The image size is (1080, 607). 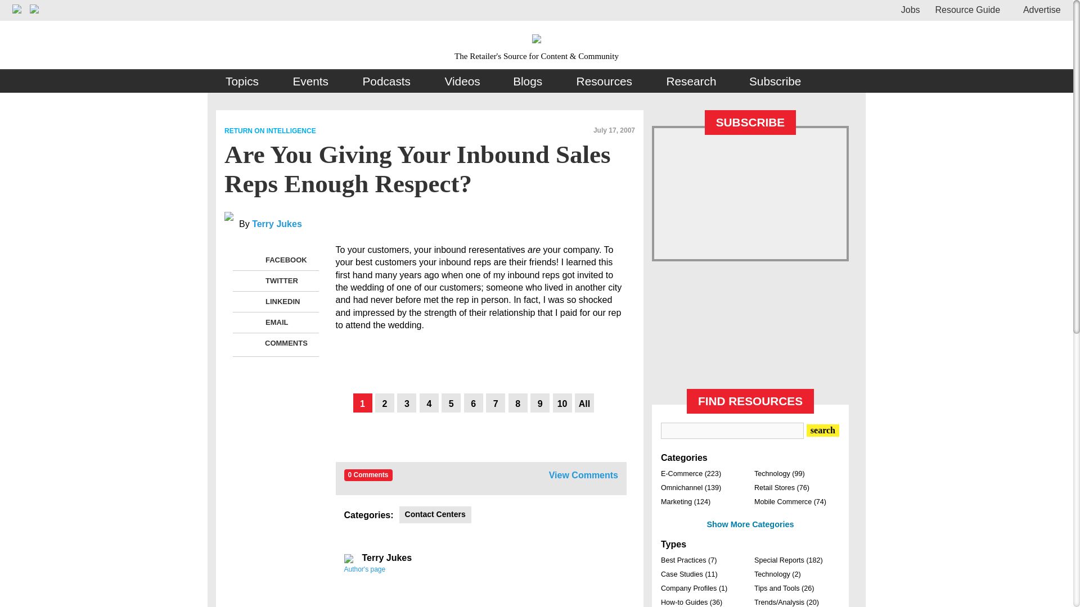 I want to click on Email Link, so click(x=251, y=323).